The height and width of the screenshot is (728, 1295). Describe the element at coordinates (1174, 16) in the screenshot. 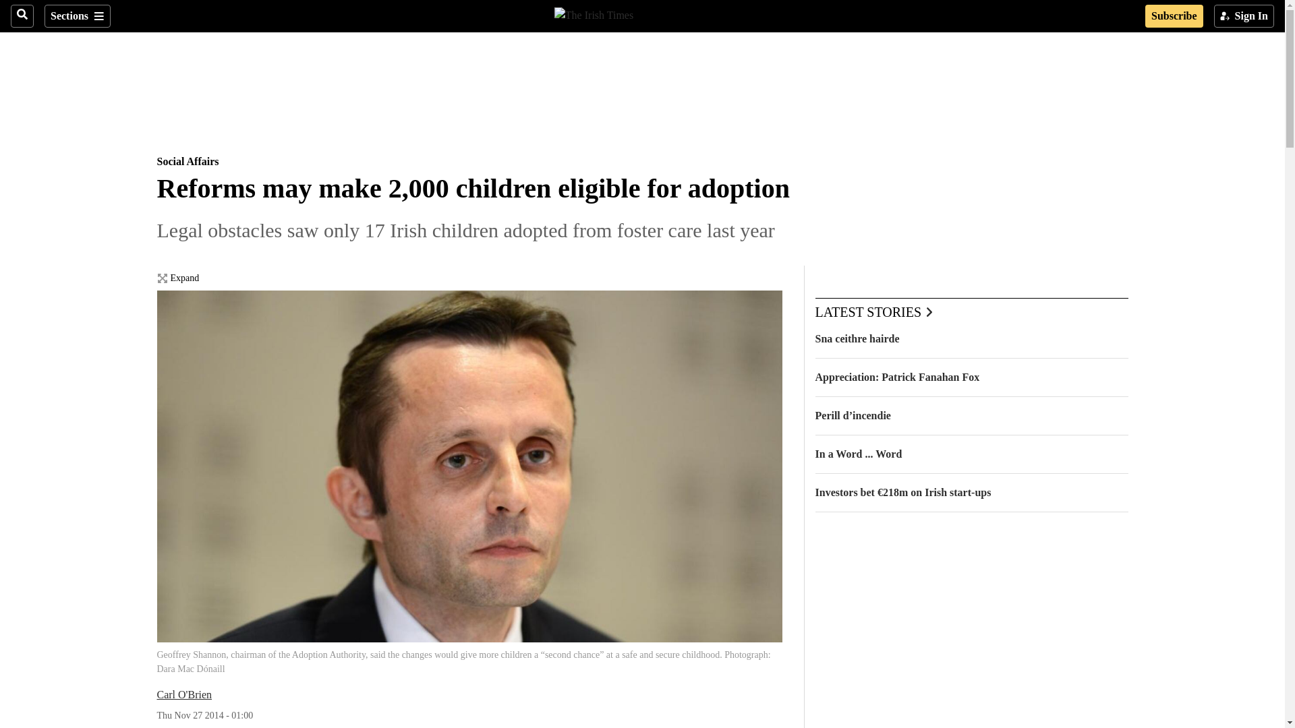

I see `Subscribe` at that location.